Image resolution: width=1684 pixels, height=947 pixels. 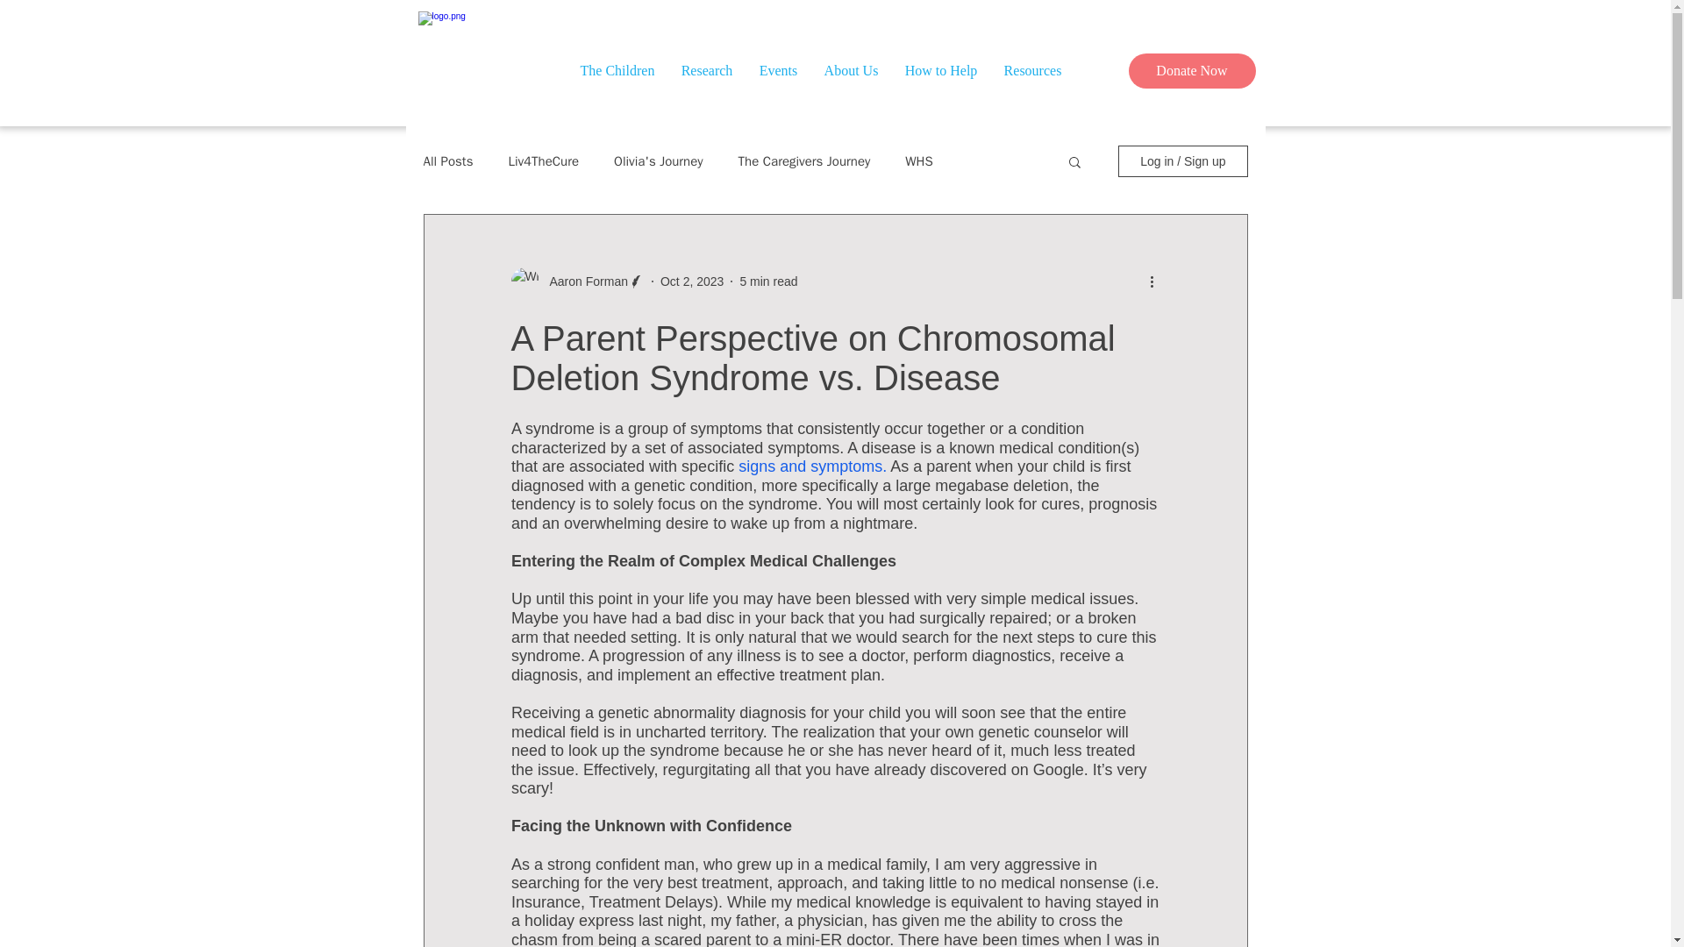 I want to click on Events, so click(x=777, y=70).